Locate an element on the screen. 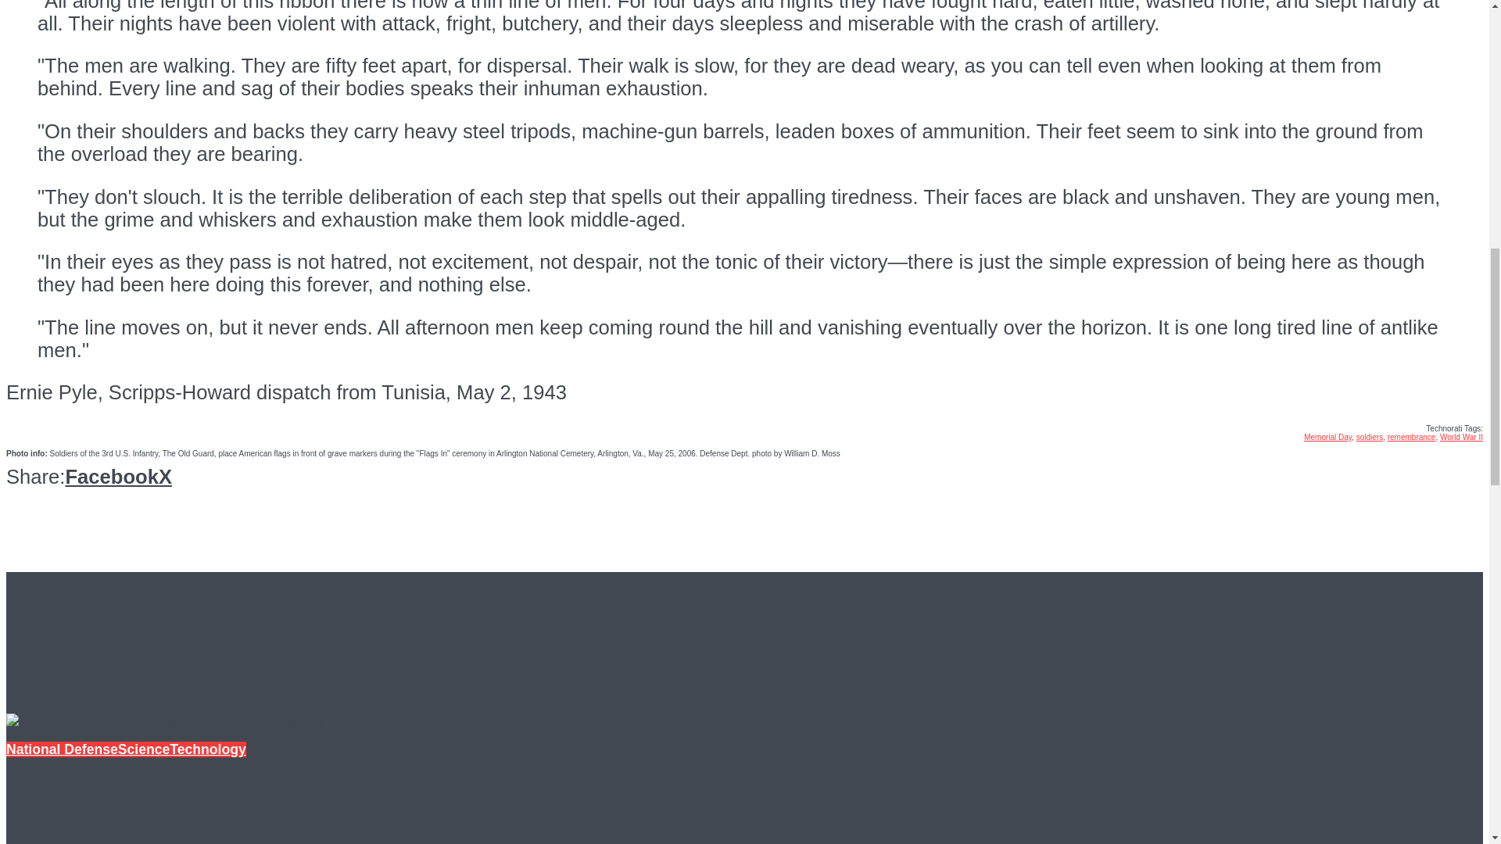 The width and height of the screenshot is (1501, 844). soldiers is located at coordinates (1370, 437).